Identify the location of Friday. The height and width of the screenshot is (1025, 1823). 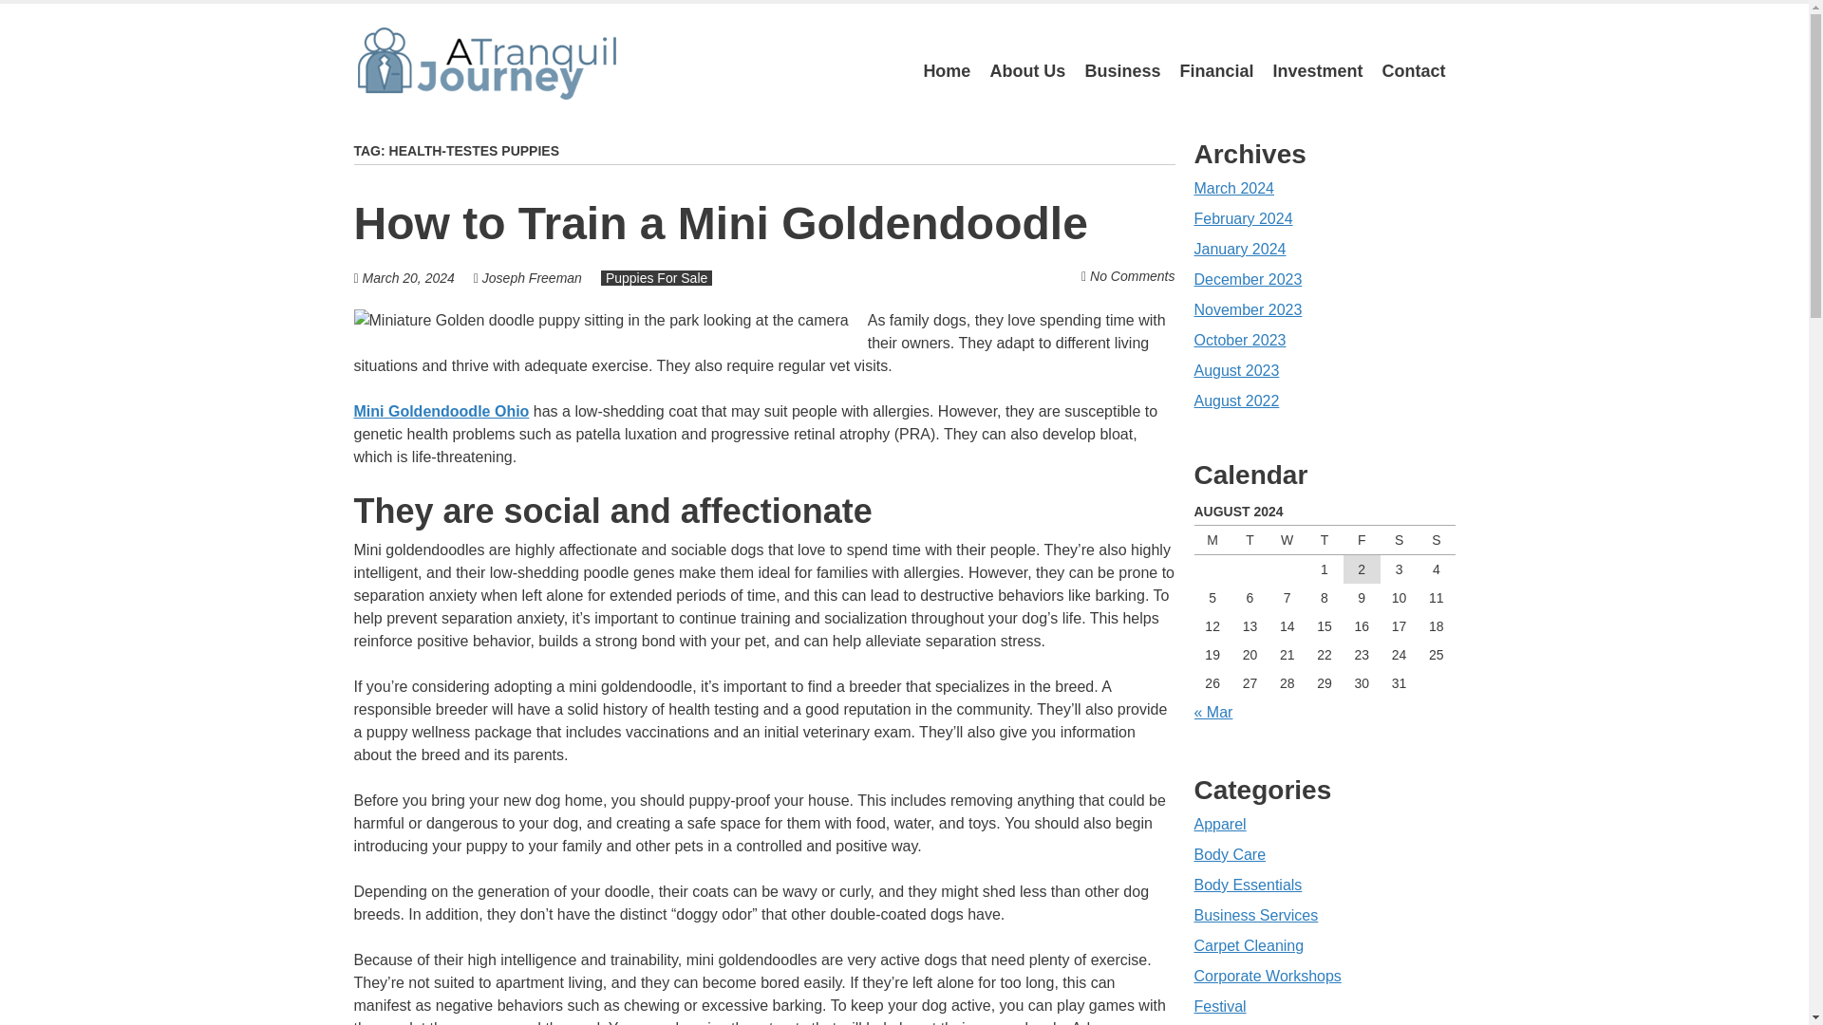
(1362, 539).